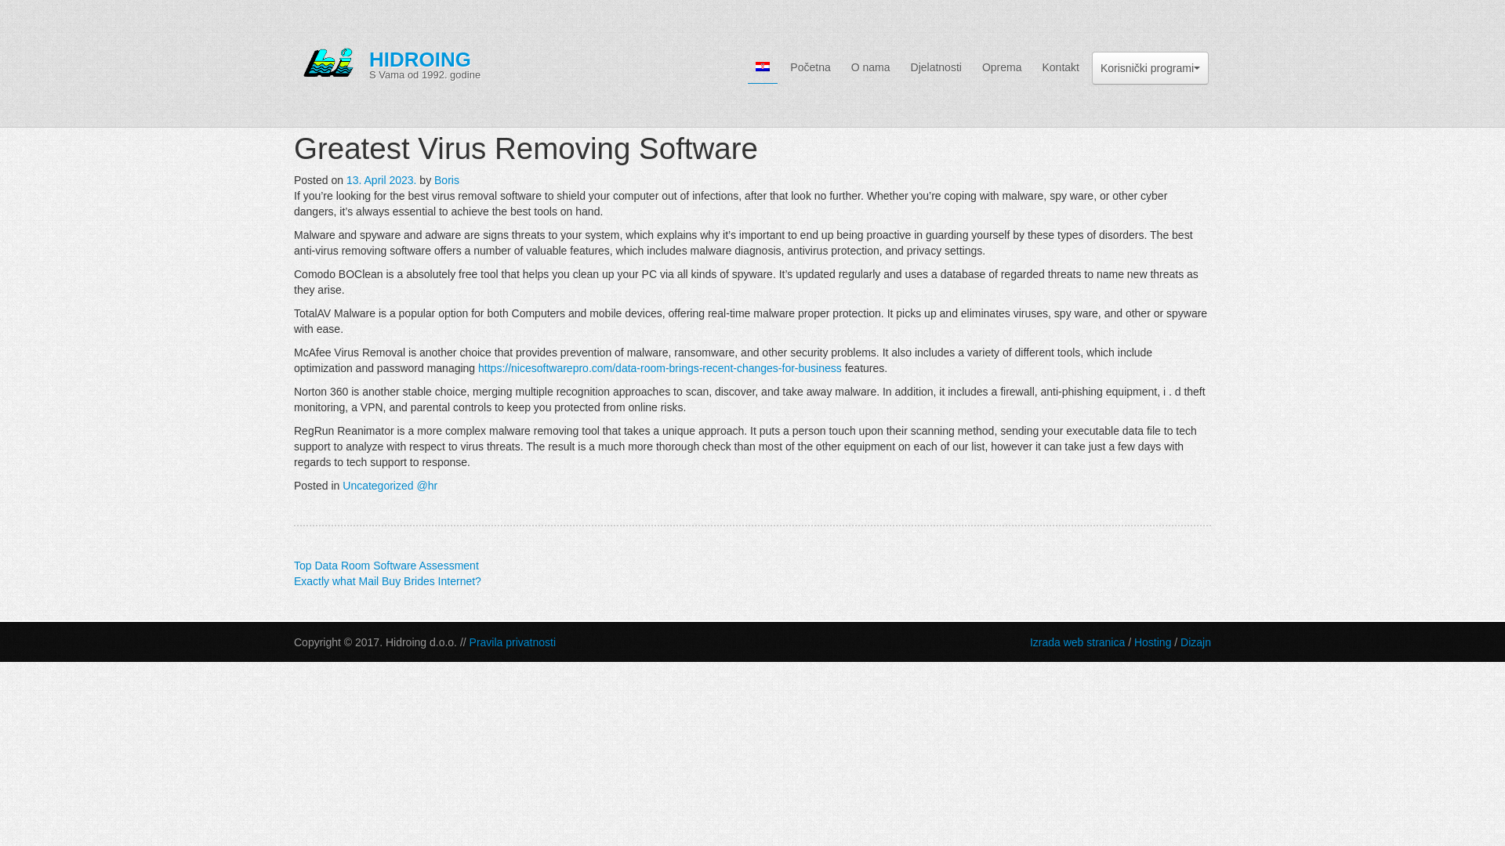 Image resolution: width=1505 pixels, height=846 pixels. I want to click on Oprema, so click(513, 642).